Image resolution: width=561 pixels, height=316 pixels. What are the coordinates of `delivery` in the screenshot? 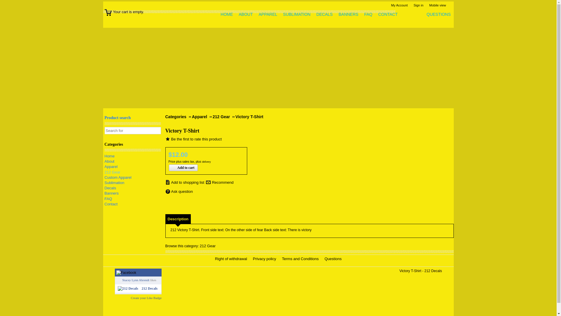 It's located at (206, 162).